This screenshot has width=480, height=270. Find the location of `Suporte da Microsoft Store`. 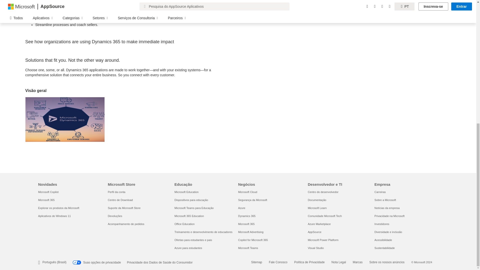

Suporte da Microsoft Store is located at coordinates (124, 208).